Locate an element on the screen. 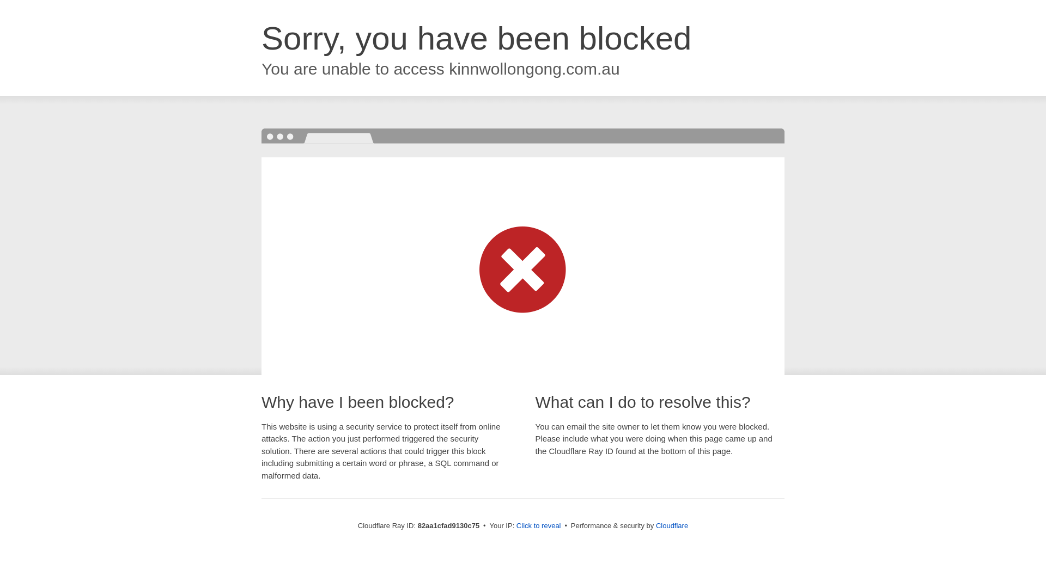 This screenshot has height=588, width=1046. Cloudflare is located at coordinates (672, 526).